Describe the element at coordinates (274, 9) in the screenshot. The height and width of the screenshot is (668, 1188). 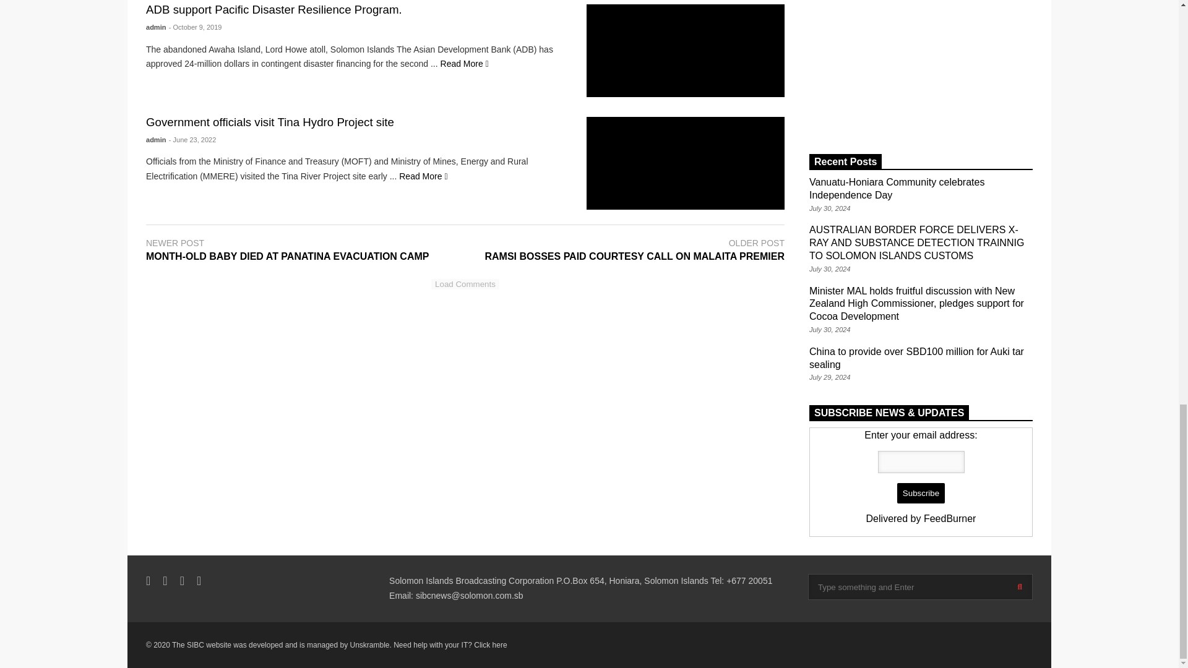
I see `ADB support Pacific Disaster Resilience Program.` at that location.